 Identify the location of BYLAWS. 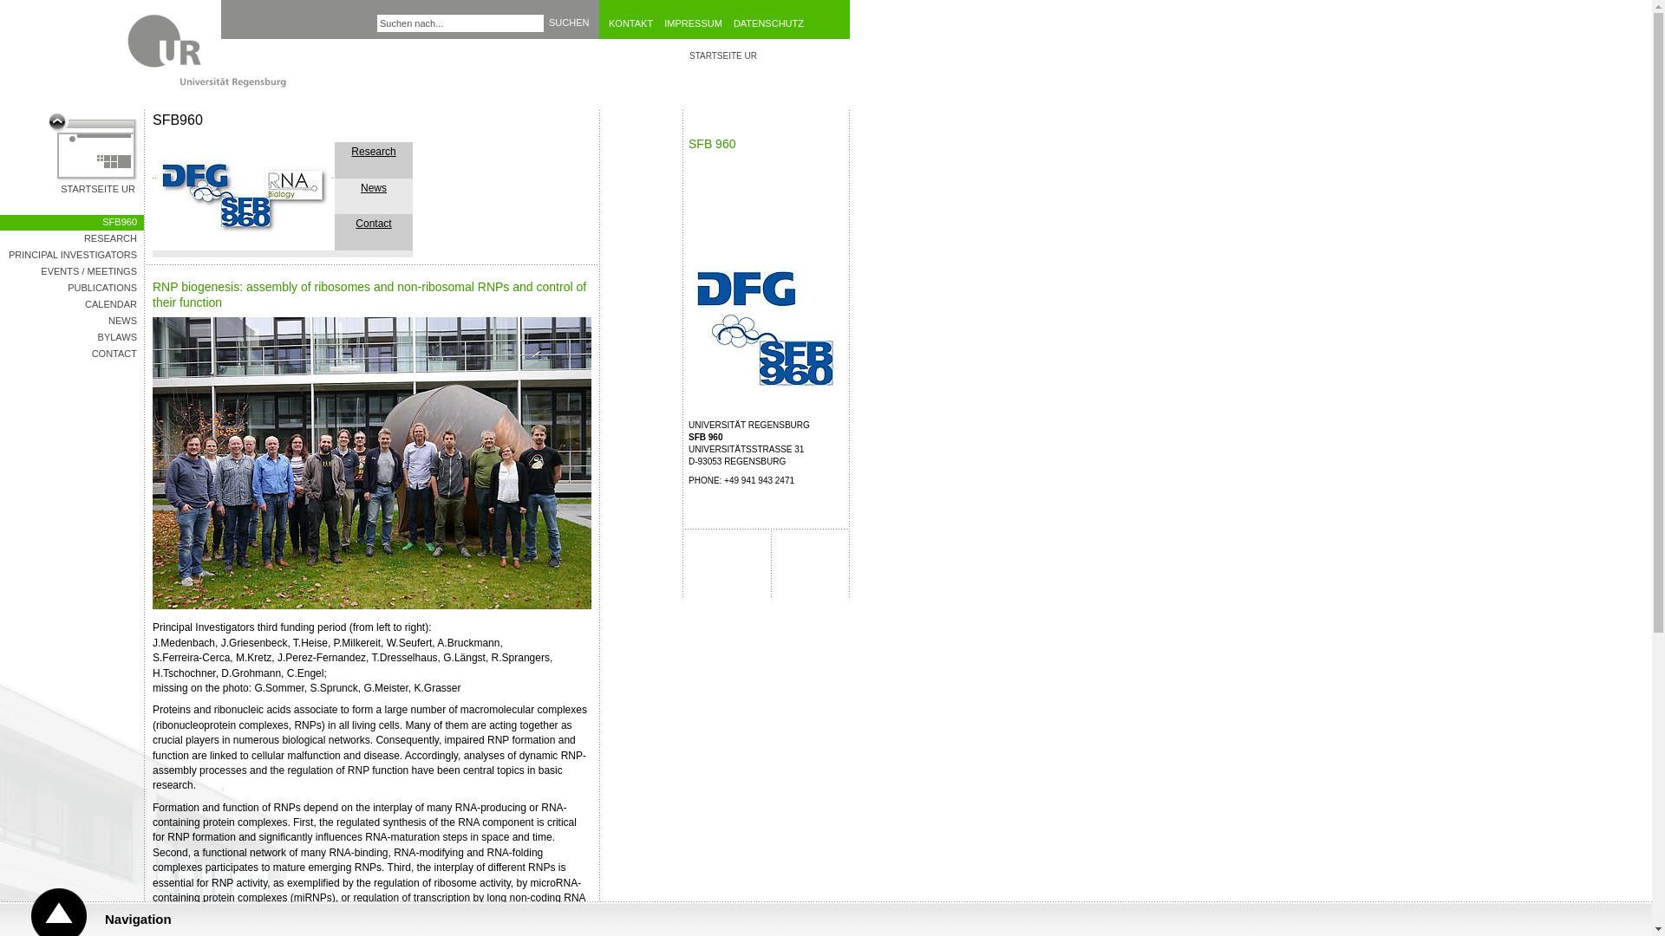
(93, 154).